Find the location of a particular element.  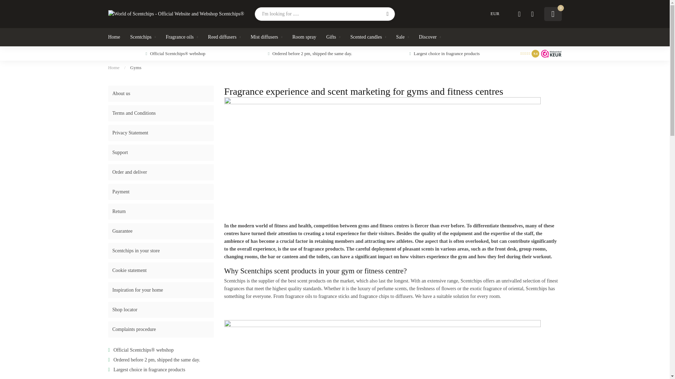

Home is located at coordinates (114, 67).